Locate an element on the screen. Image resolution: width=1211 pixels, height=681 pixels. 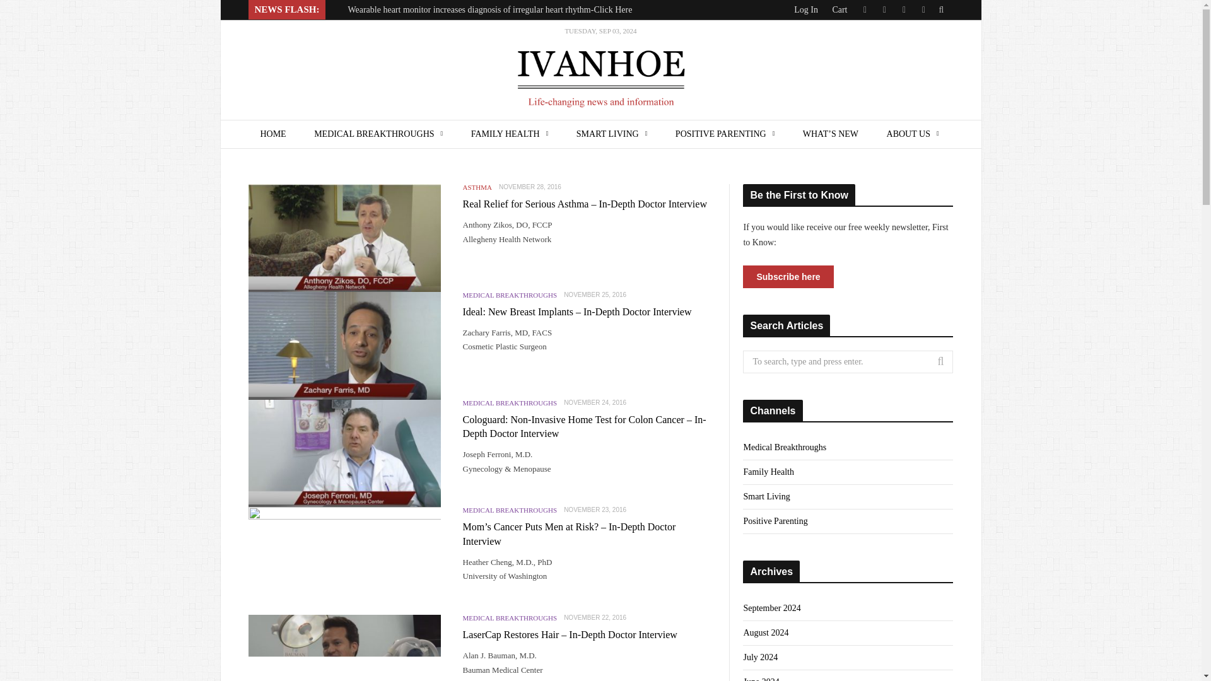
HOME is located at coordinates (272, 134).